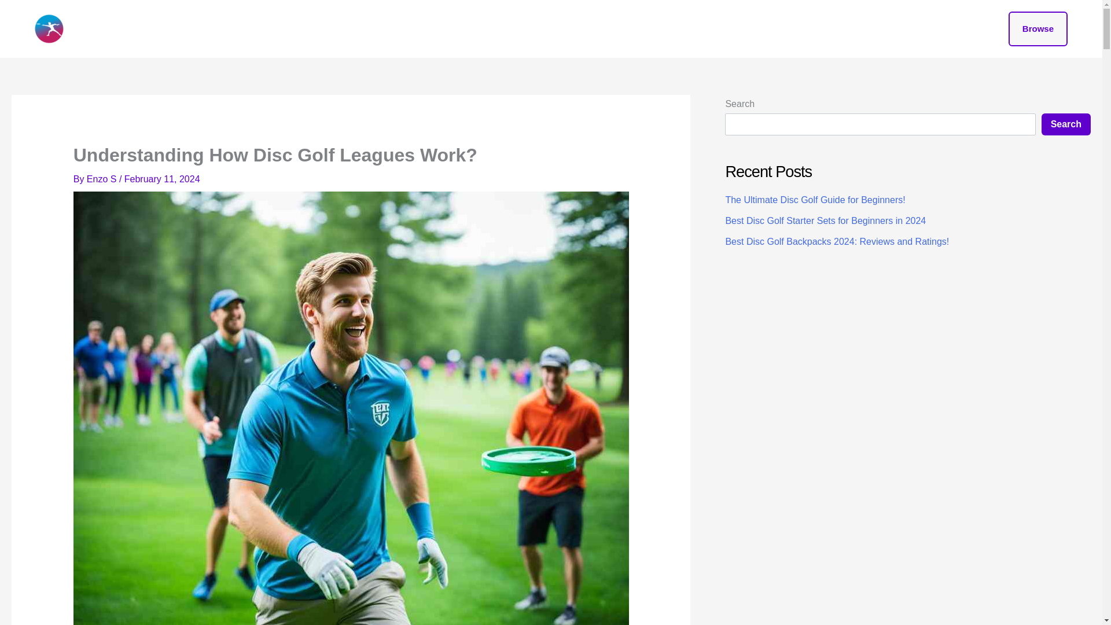 The height and width of the screenshot is (625, 1111). What do you see at coordinates (122, 28) in the screenshot?
I see `Disc Flight Pro` at bounding box center [122, 28].